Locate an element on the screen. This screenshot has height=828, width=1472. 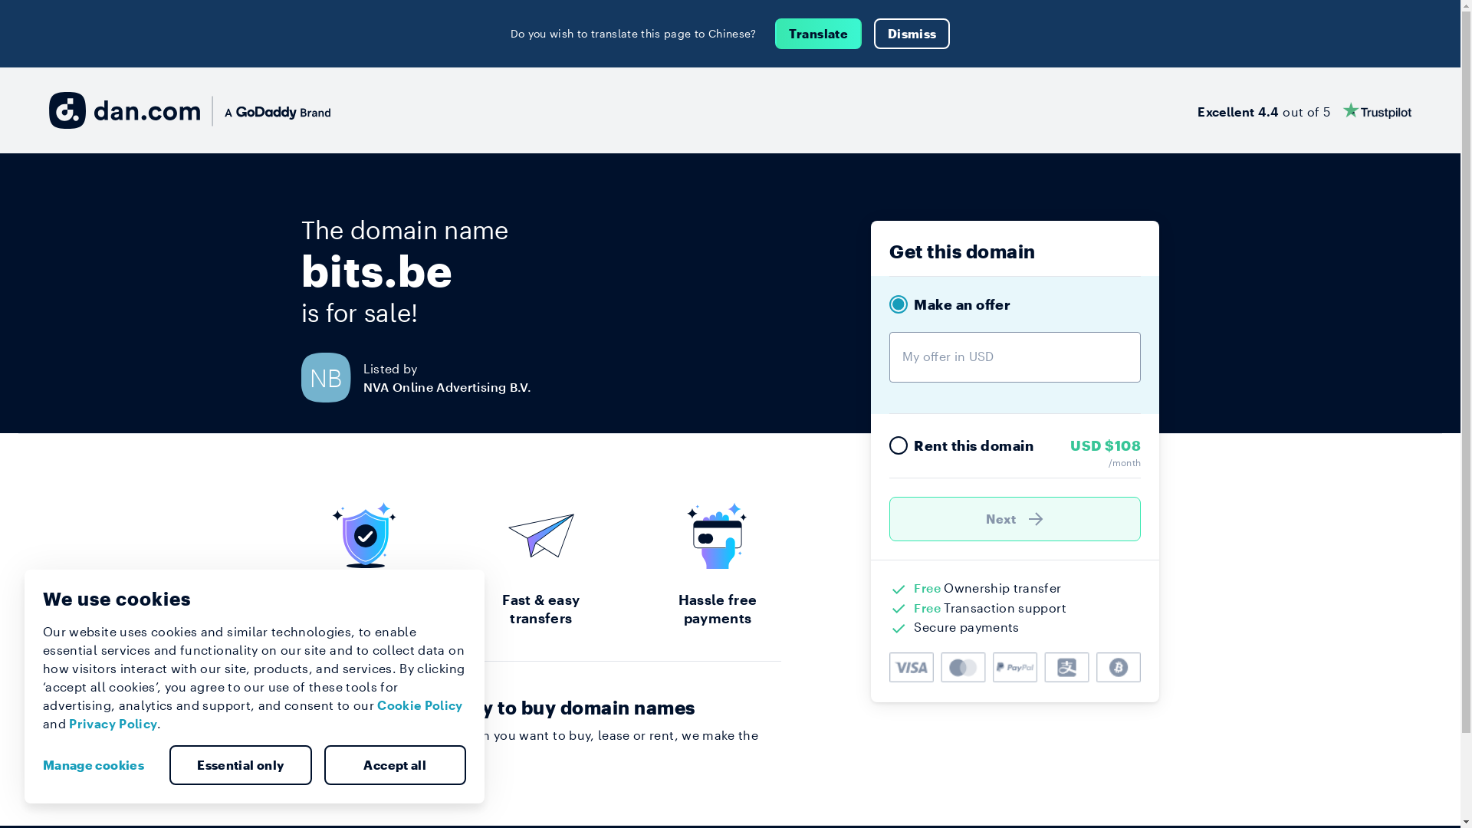
Essential only is located at coordinates (241, 765).